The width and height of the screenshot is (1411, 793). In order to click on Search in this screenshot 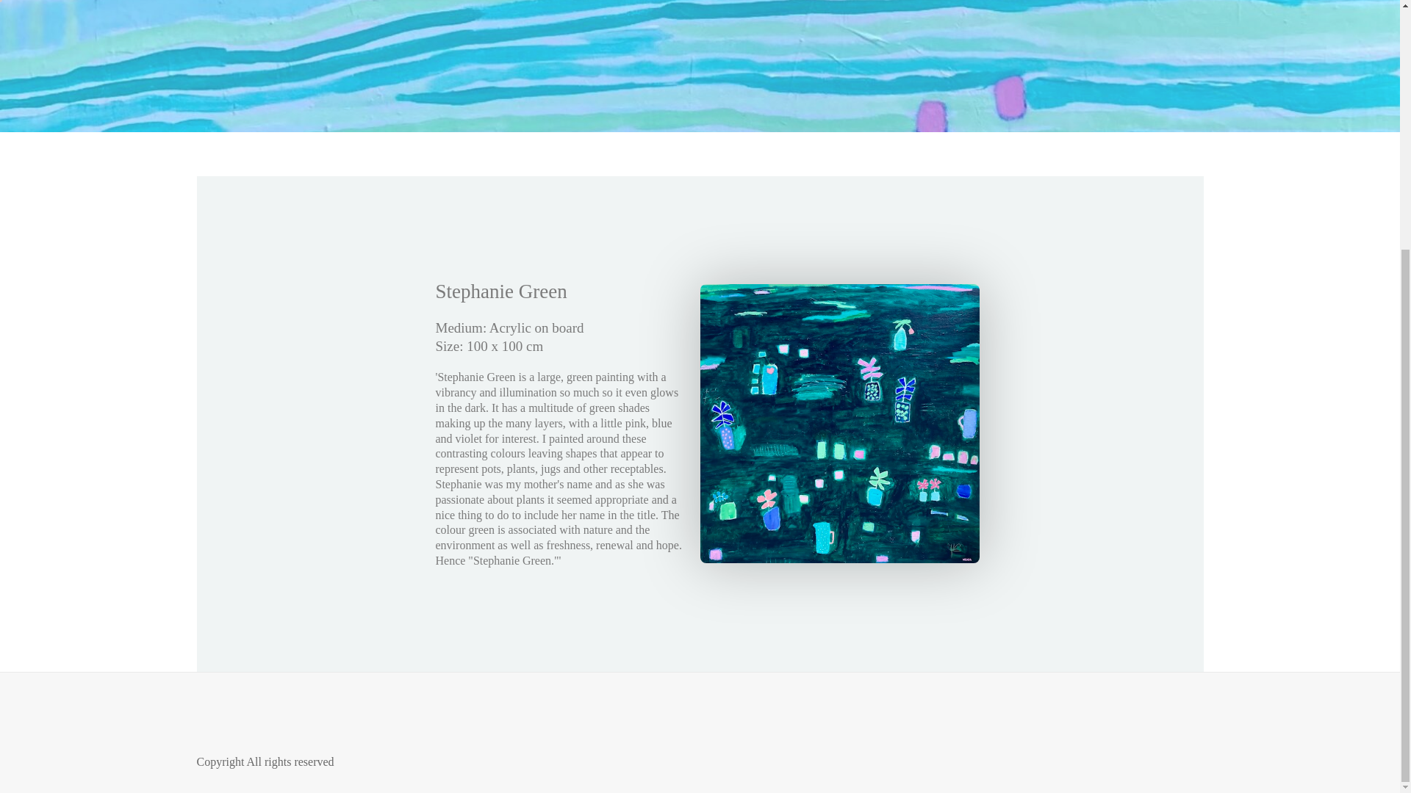, I will do `click(773, 40)`.